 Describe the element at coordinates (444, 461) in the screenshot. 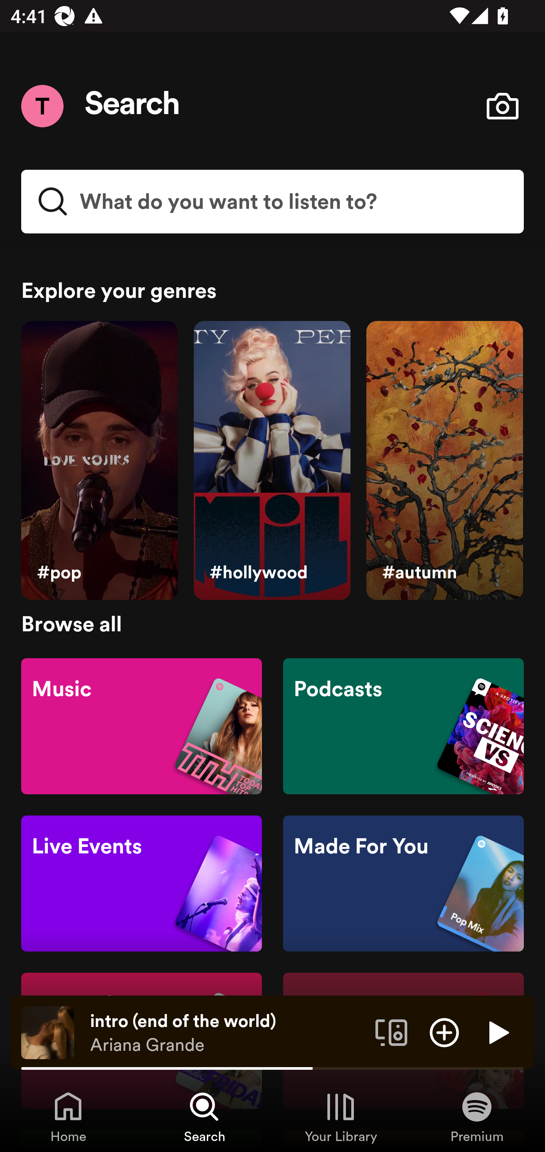

I see `#autumn` at that location.